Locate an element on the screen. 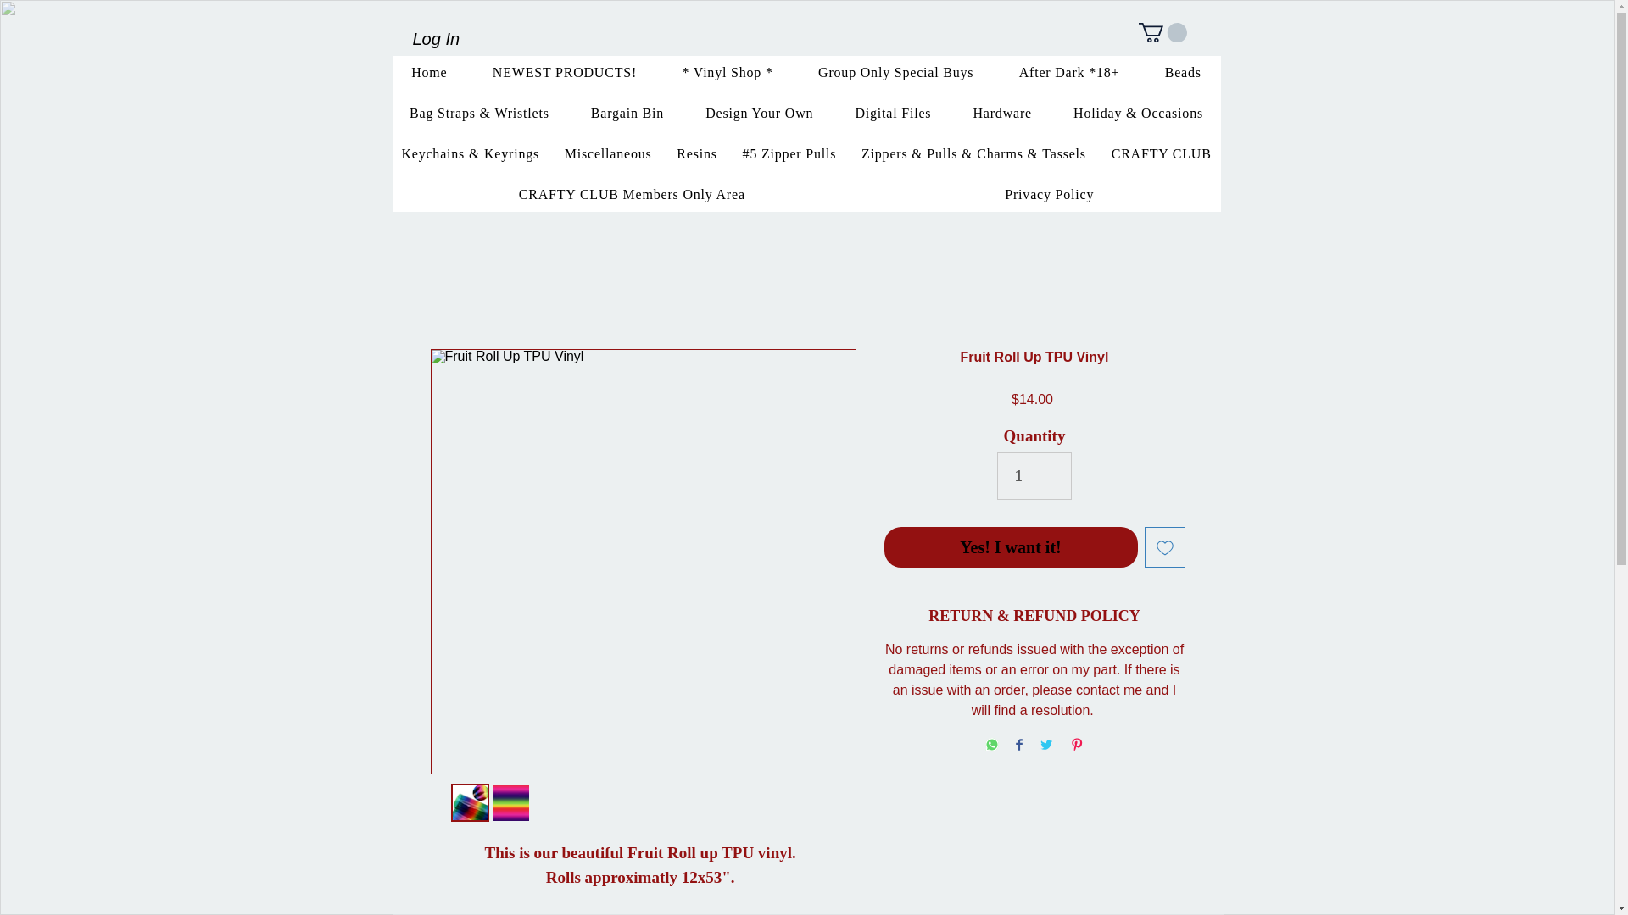 The image size is (1628, 915). Bargain Bin is located at coordinates (626, 114).